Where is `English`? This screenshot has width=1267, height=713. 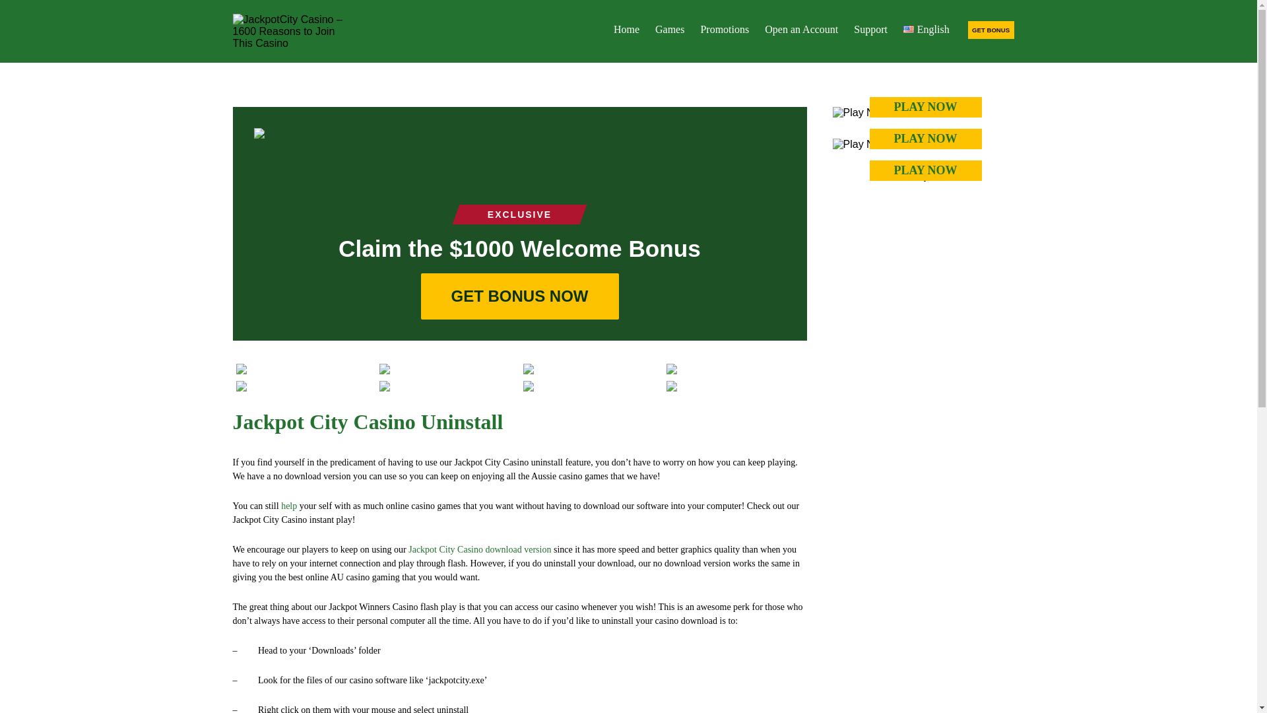
English is located at coordinates (926, 29).